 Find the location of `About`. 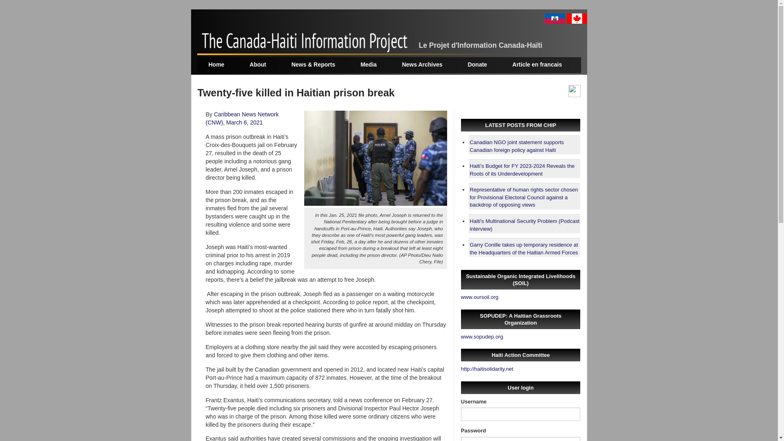

About is located at coordinates (258, 65).